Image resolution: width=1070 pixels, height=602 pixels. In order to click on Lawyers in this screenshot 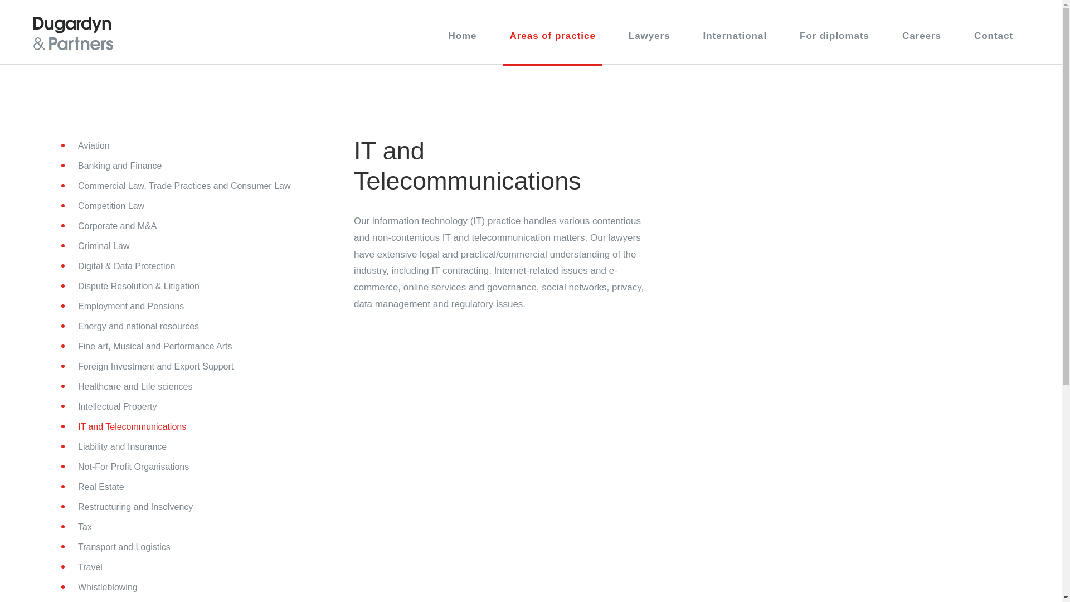, I will do `click(650, 40)`.